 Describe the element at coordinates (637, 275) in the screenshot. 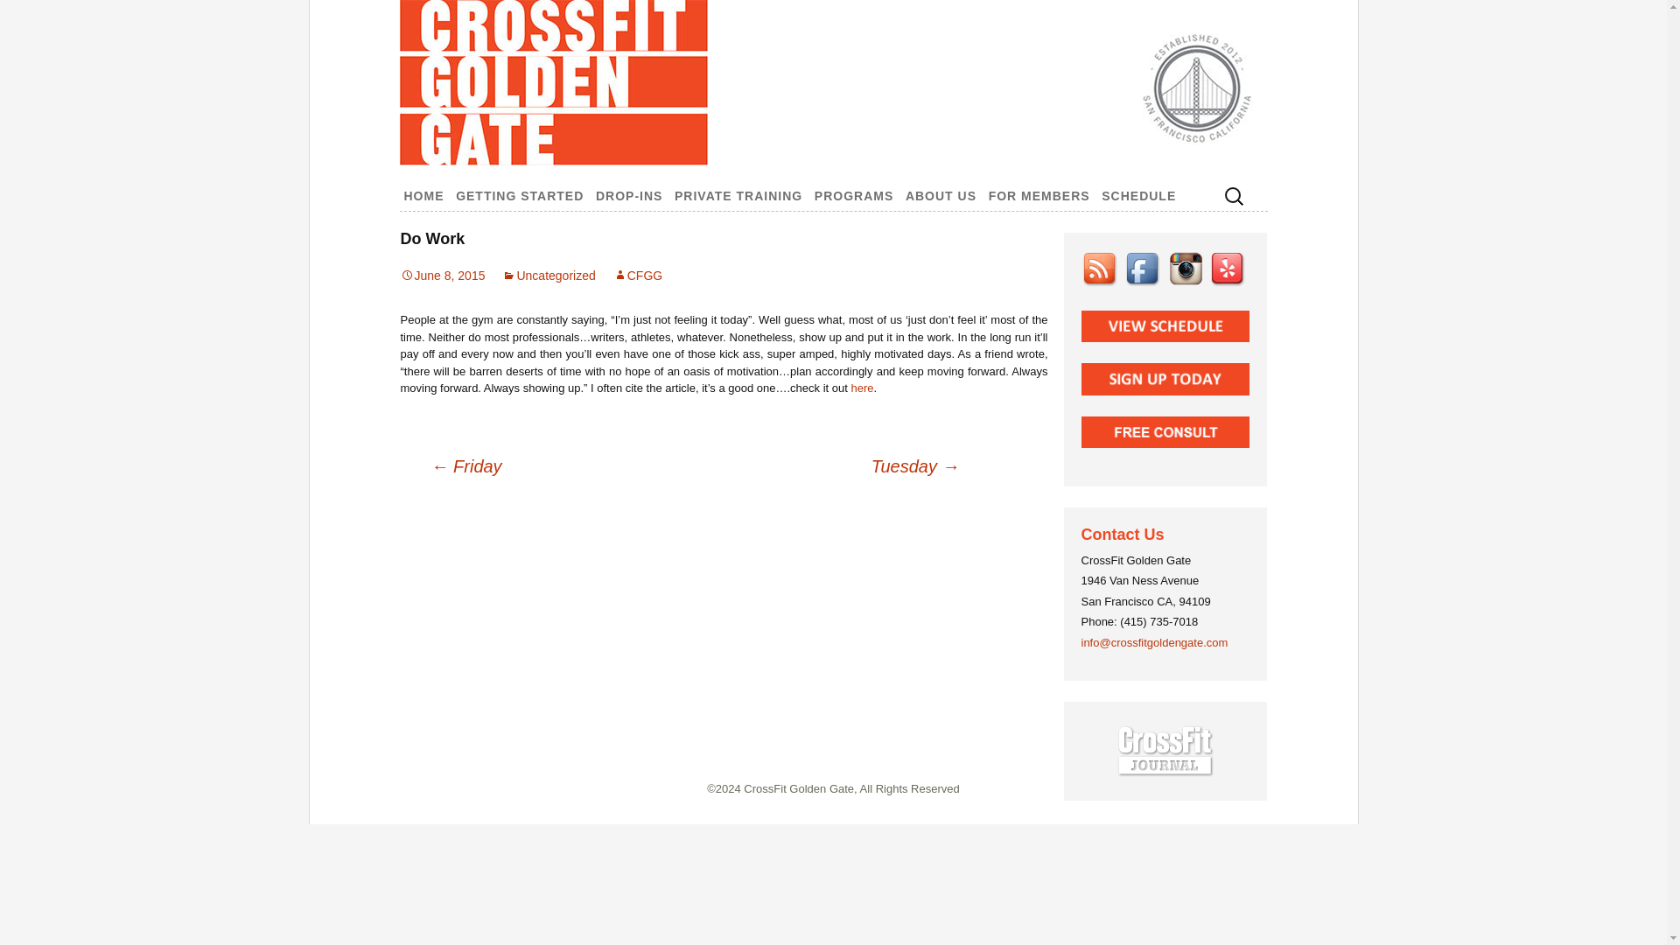

I see `View all posts by CFGG` at that location.